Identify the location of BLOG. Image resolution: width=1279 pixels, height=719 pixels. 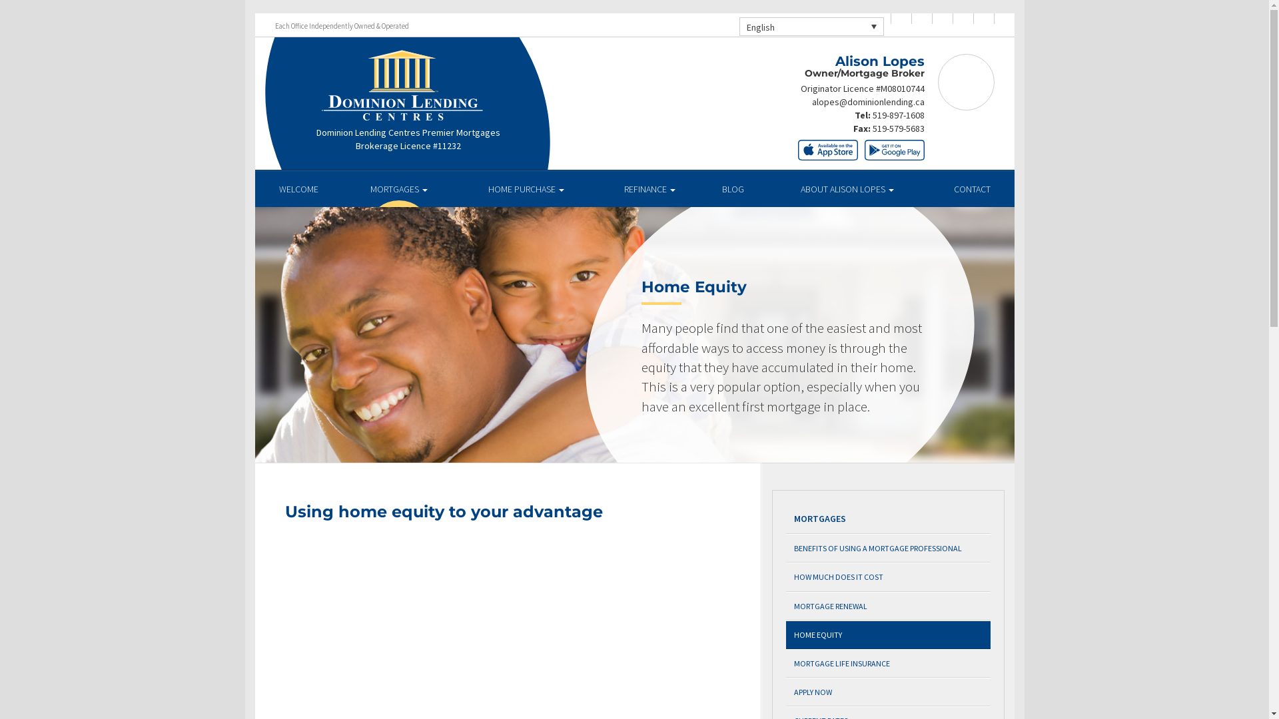
(733, 189).